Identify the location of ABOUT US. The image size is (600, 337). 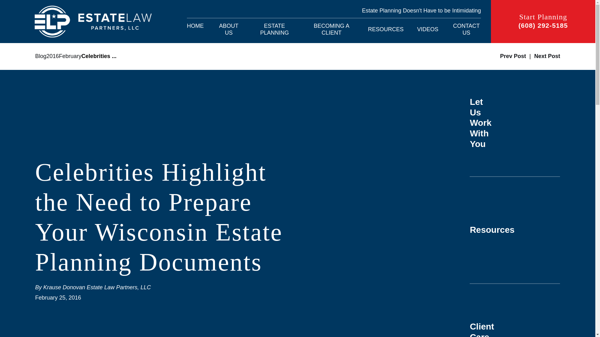
(229, 29).